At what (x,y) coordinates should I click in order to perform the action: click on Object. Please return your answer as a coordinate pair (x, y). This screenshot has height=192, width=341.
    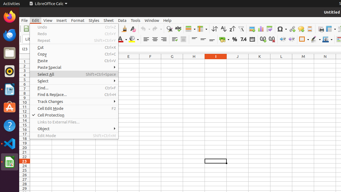
    Looking at the image, I should click on (74, 129).